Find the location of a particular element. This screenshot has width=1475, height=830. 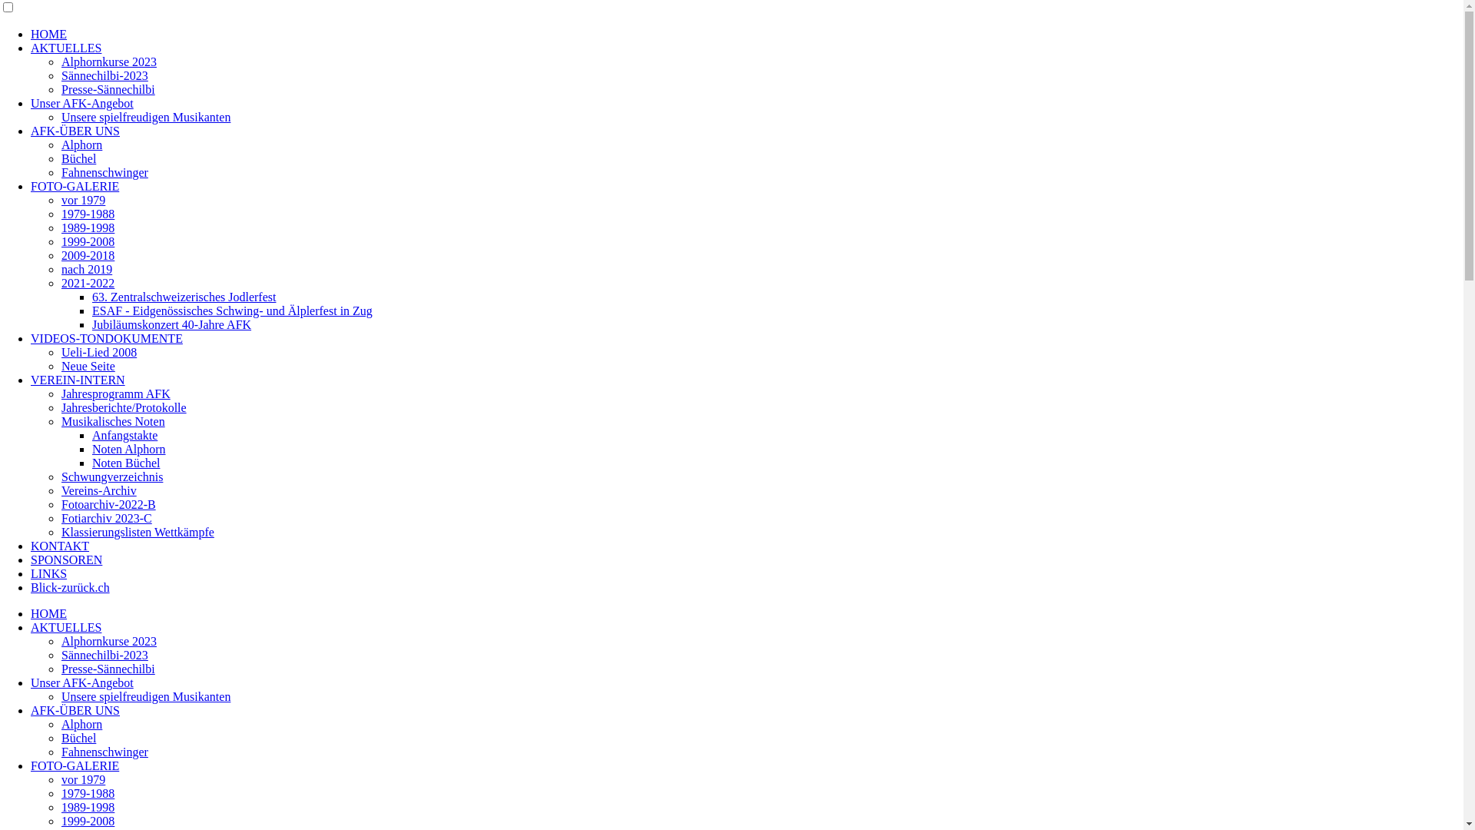

1999-2008 is located at coordinates (88, 821).